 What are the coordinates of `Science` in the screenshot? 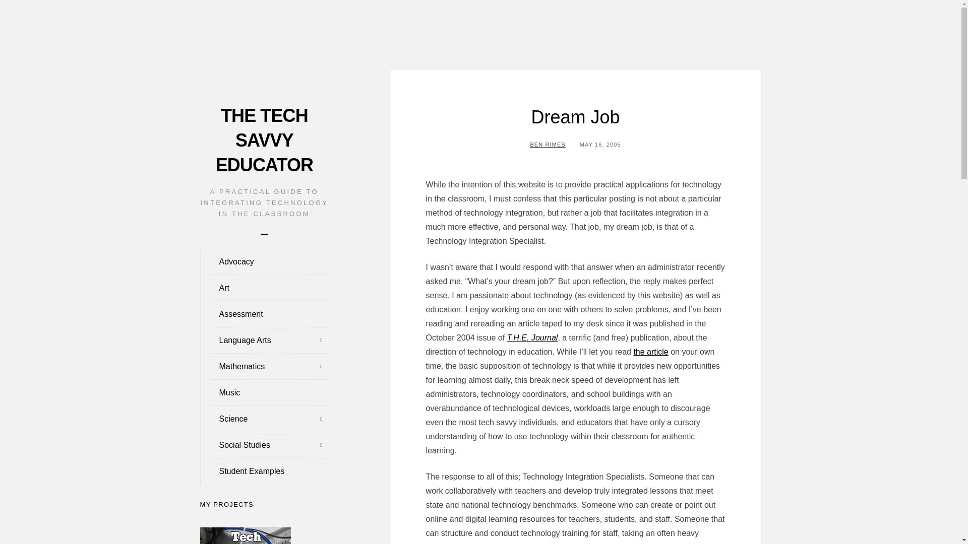 It's located at (264, 419).